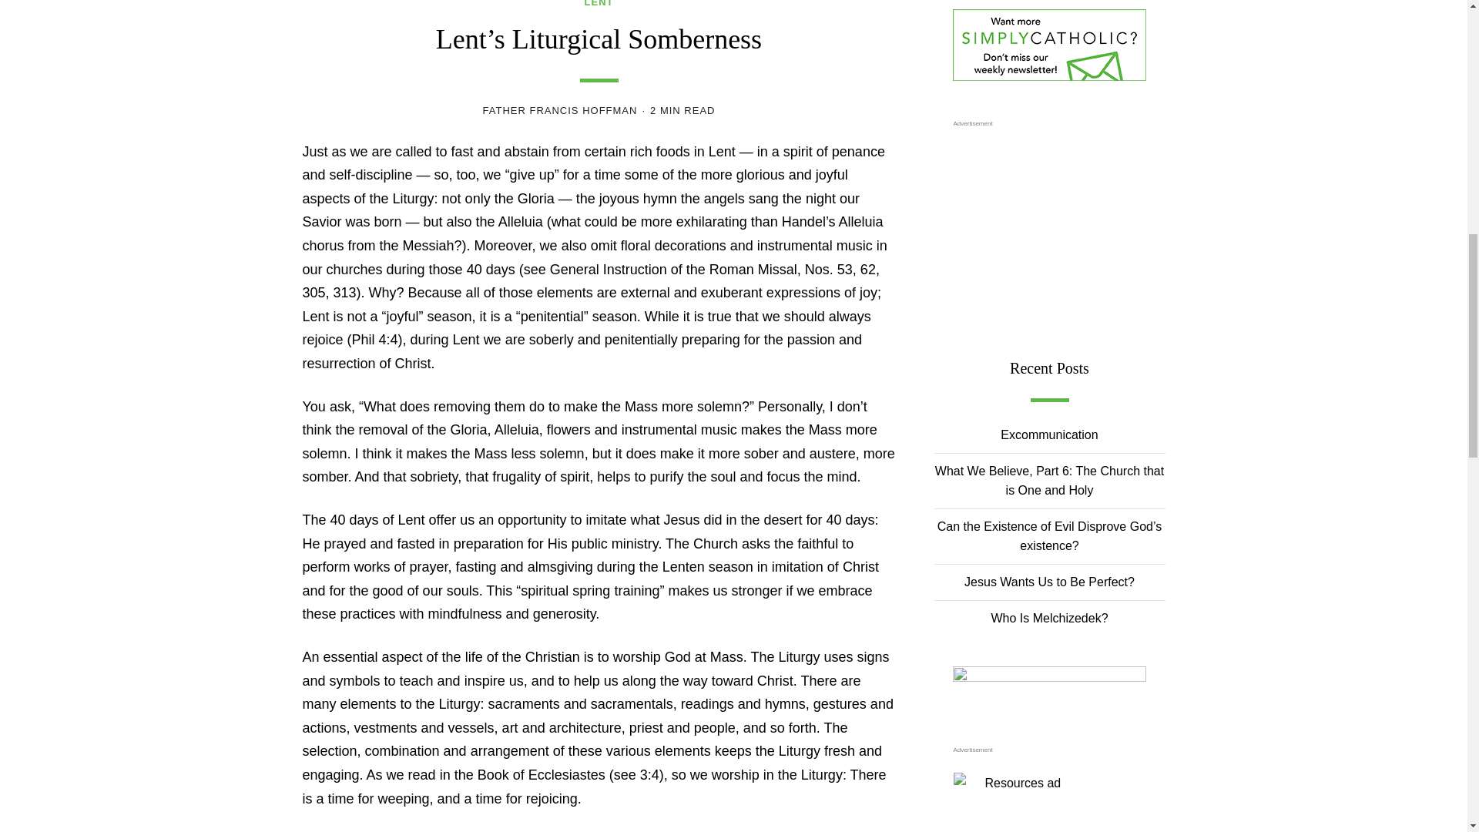 This screenshot has width=1479, height=832. Describe the element at coordinates (560, 111) in the screenshot. I see `FATHER FRANCIS HOFFMAN` at that location.